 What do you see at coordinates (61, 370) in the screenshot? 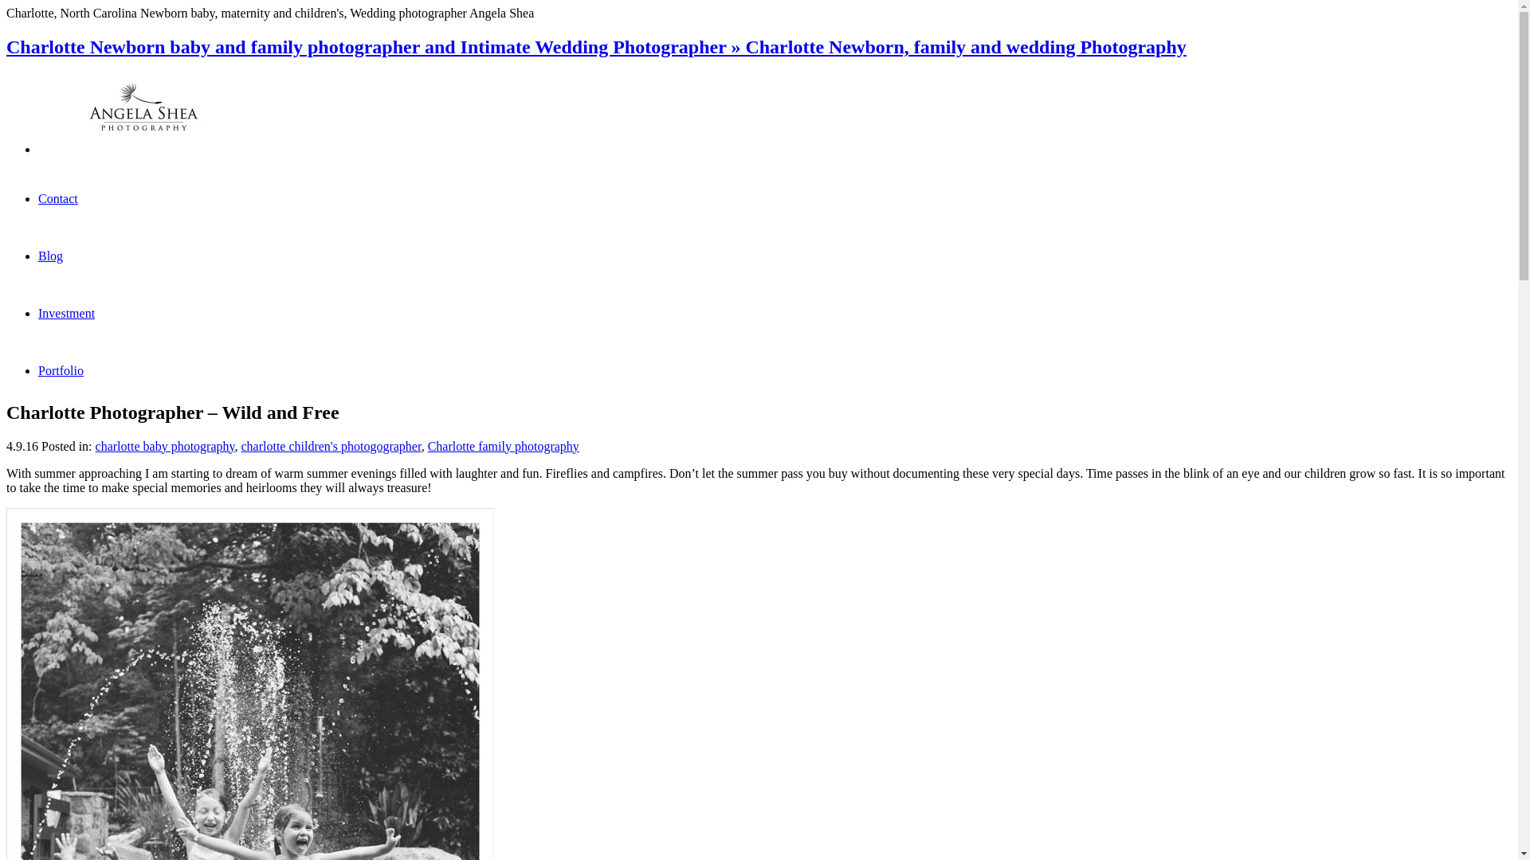
I see `Portfolio` at bounding box center [61, 370].